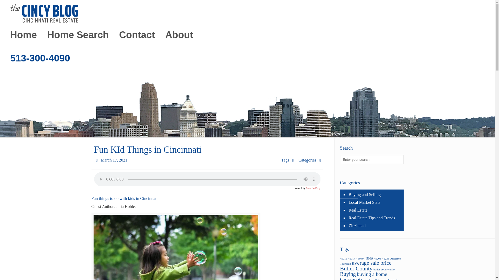  What do you see at coordinates (23, 35) in the screenshot?
I see `Home` at bounding box center [23, 35].